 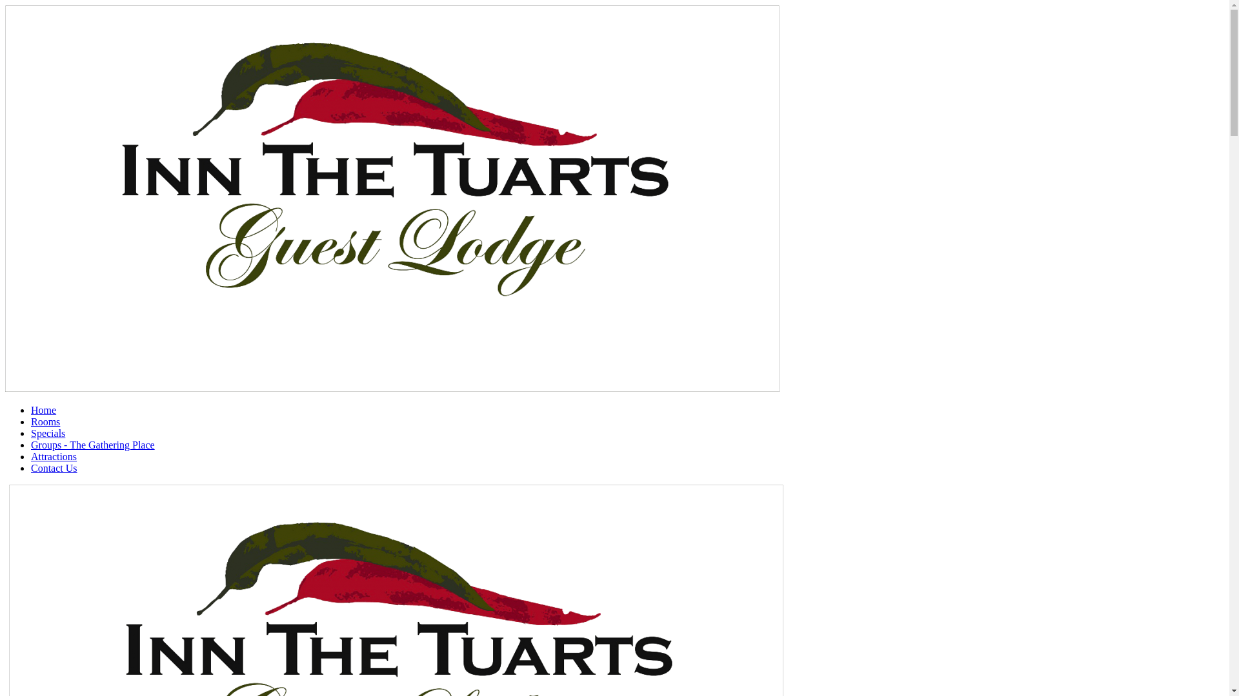 I want to click on Contact Us, so click(x=54, y=468).